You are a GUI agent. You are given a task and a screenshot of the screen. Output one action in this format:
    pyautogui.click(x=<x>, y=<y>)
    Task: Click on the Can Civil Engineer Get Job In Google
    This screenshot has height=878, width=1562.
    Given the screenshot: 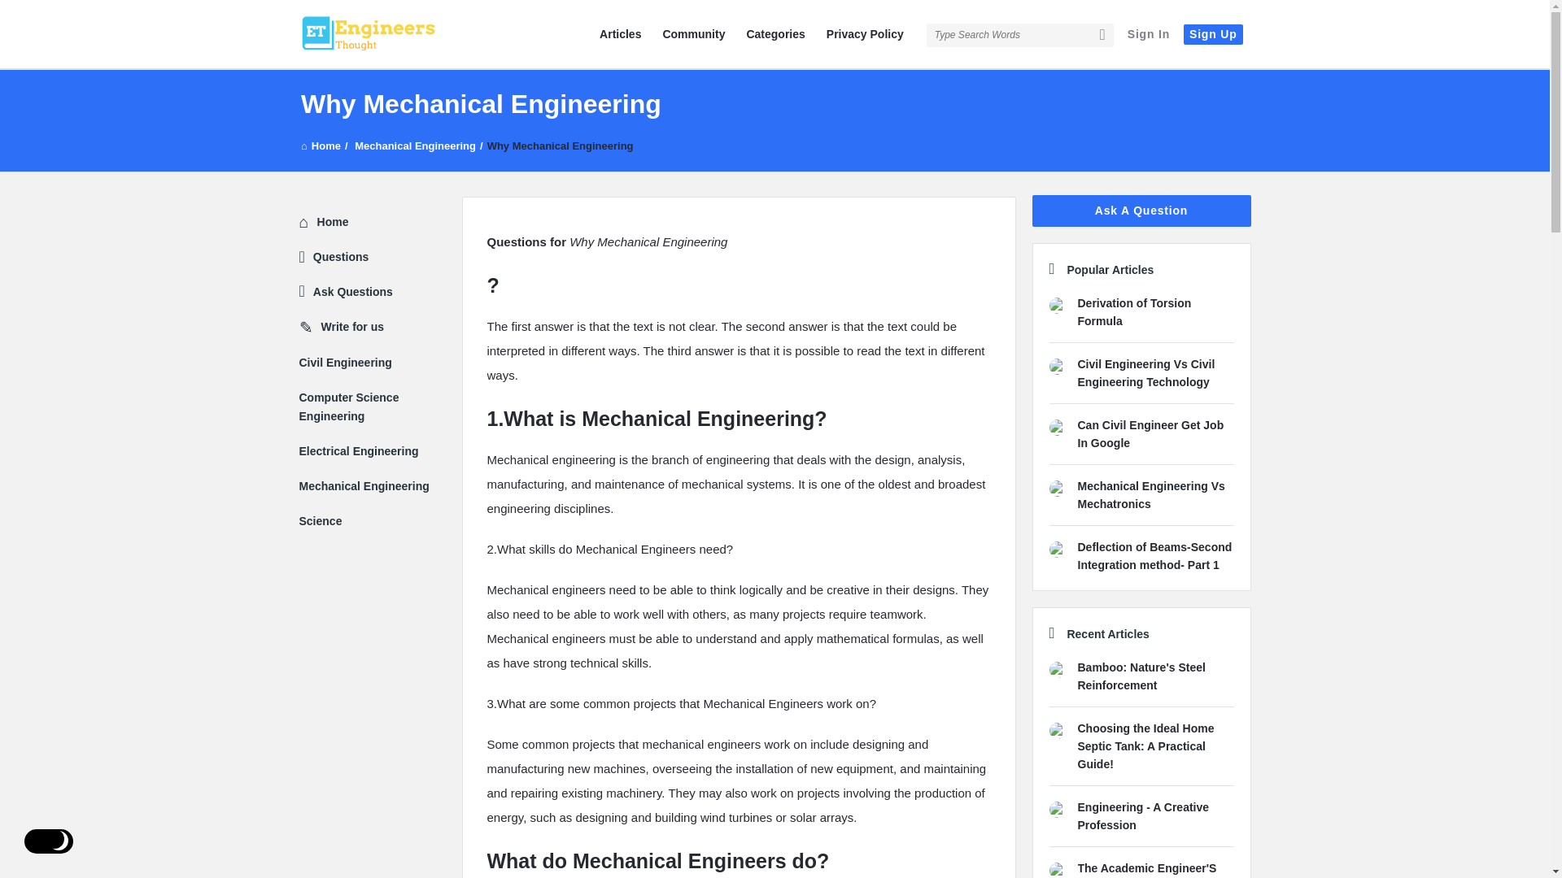 What is the action you would take?
    pyautogui.click(x=1150, y=434)
    